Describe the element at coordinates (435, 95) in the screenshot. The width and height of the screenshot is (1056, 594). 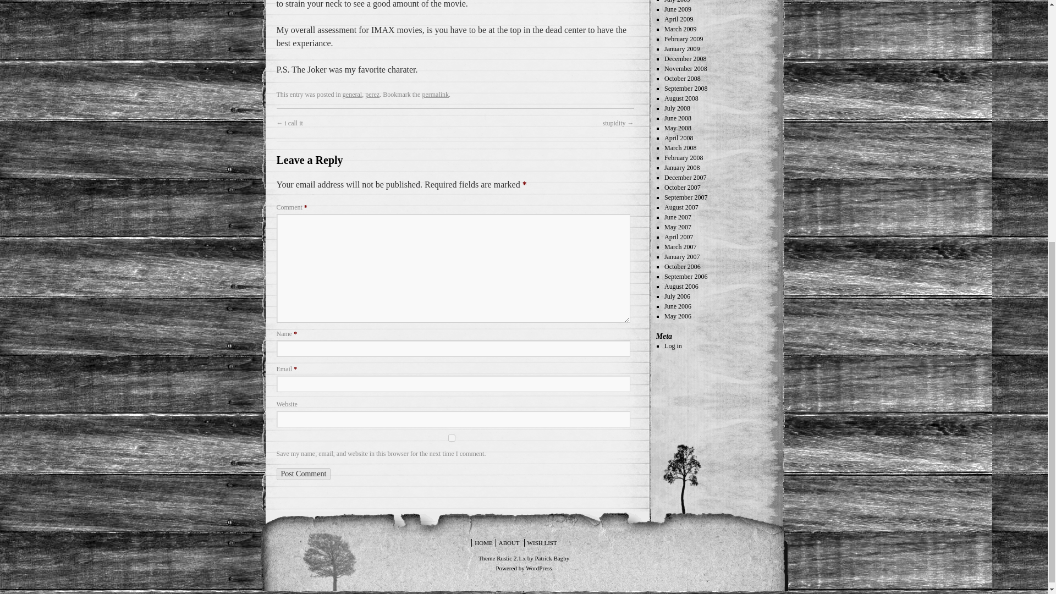
I see `Permalink to the dark knight` at that location.